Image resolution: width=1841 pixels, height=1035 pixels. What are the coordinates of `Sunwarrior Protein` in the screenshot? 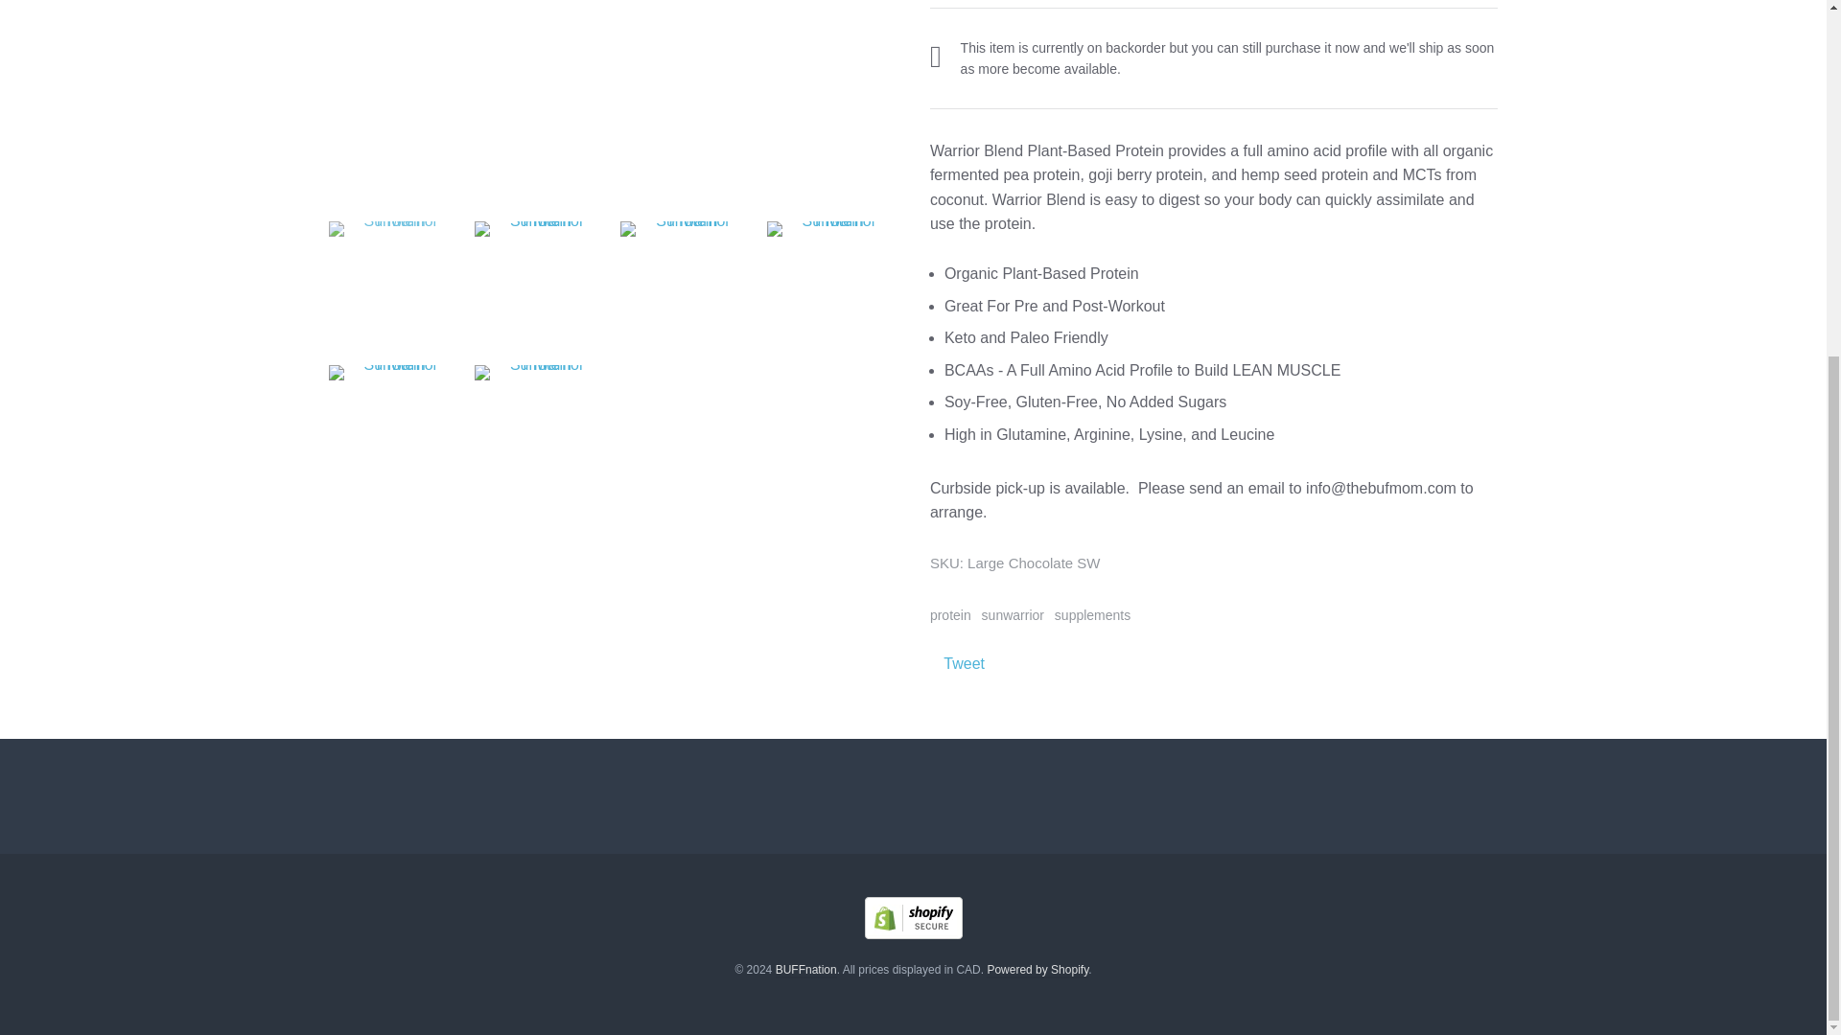 It's located at (391, 286).